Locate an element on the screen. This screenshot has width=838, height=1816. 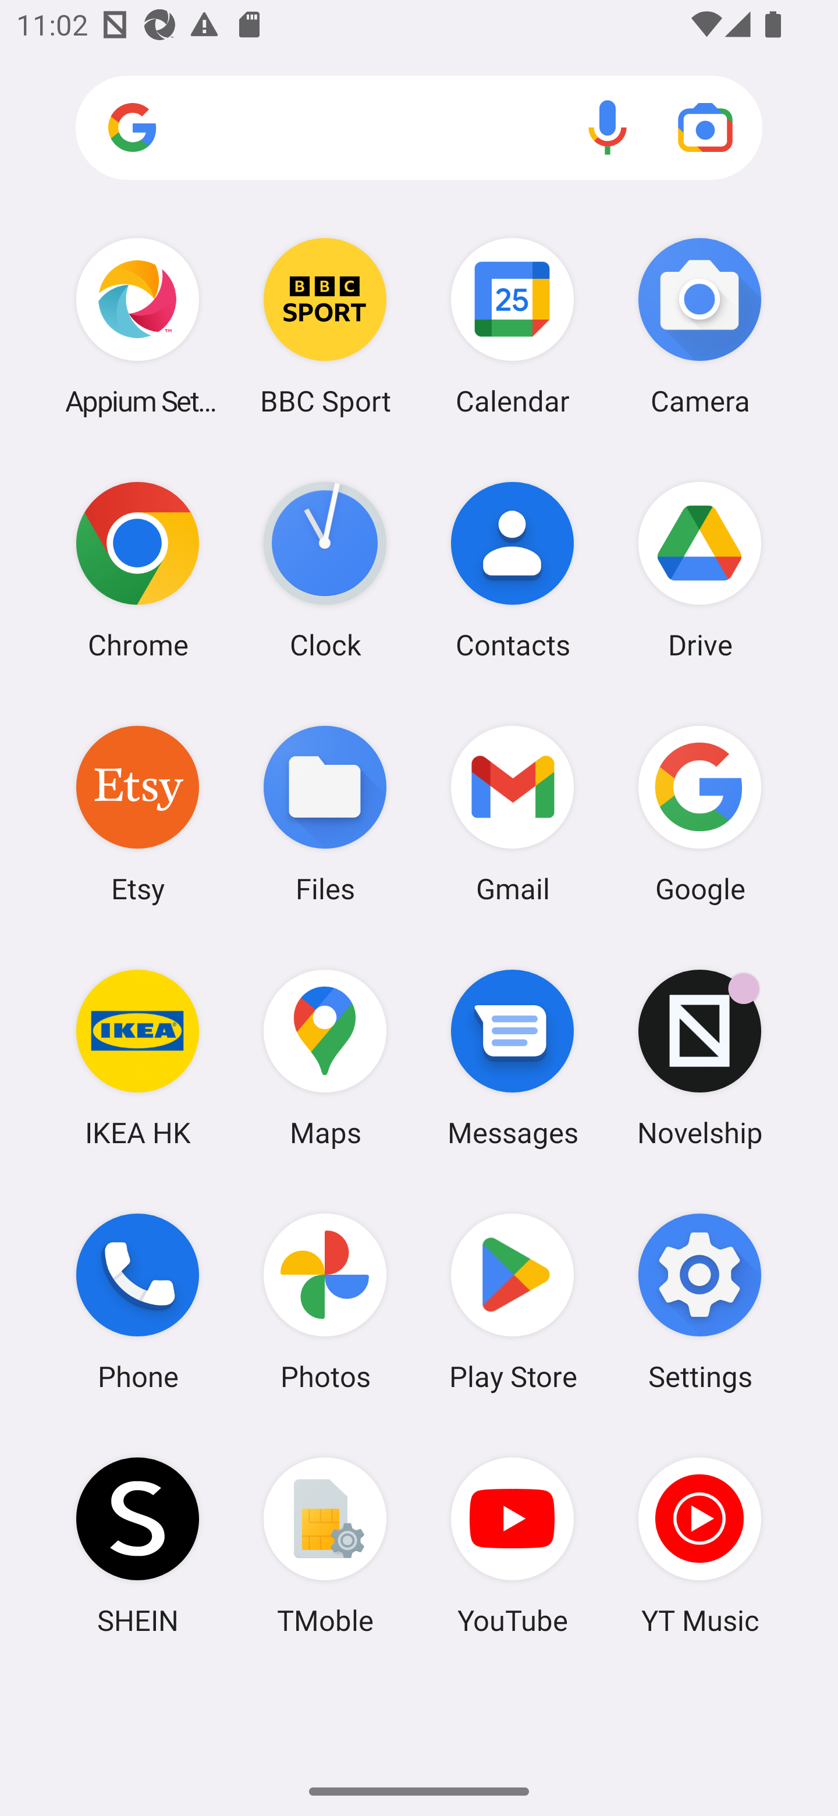
SHEIN is located at coordinates (137, 1545).